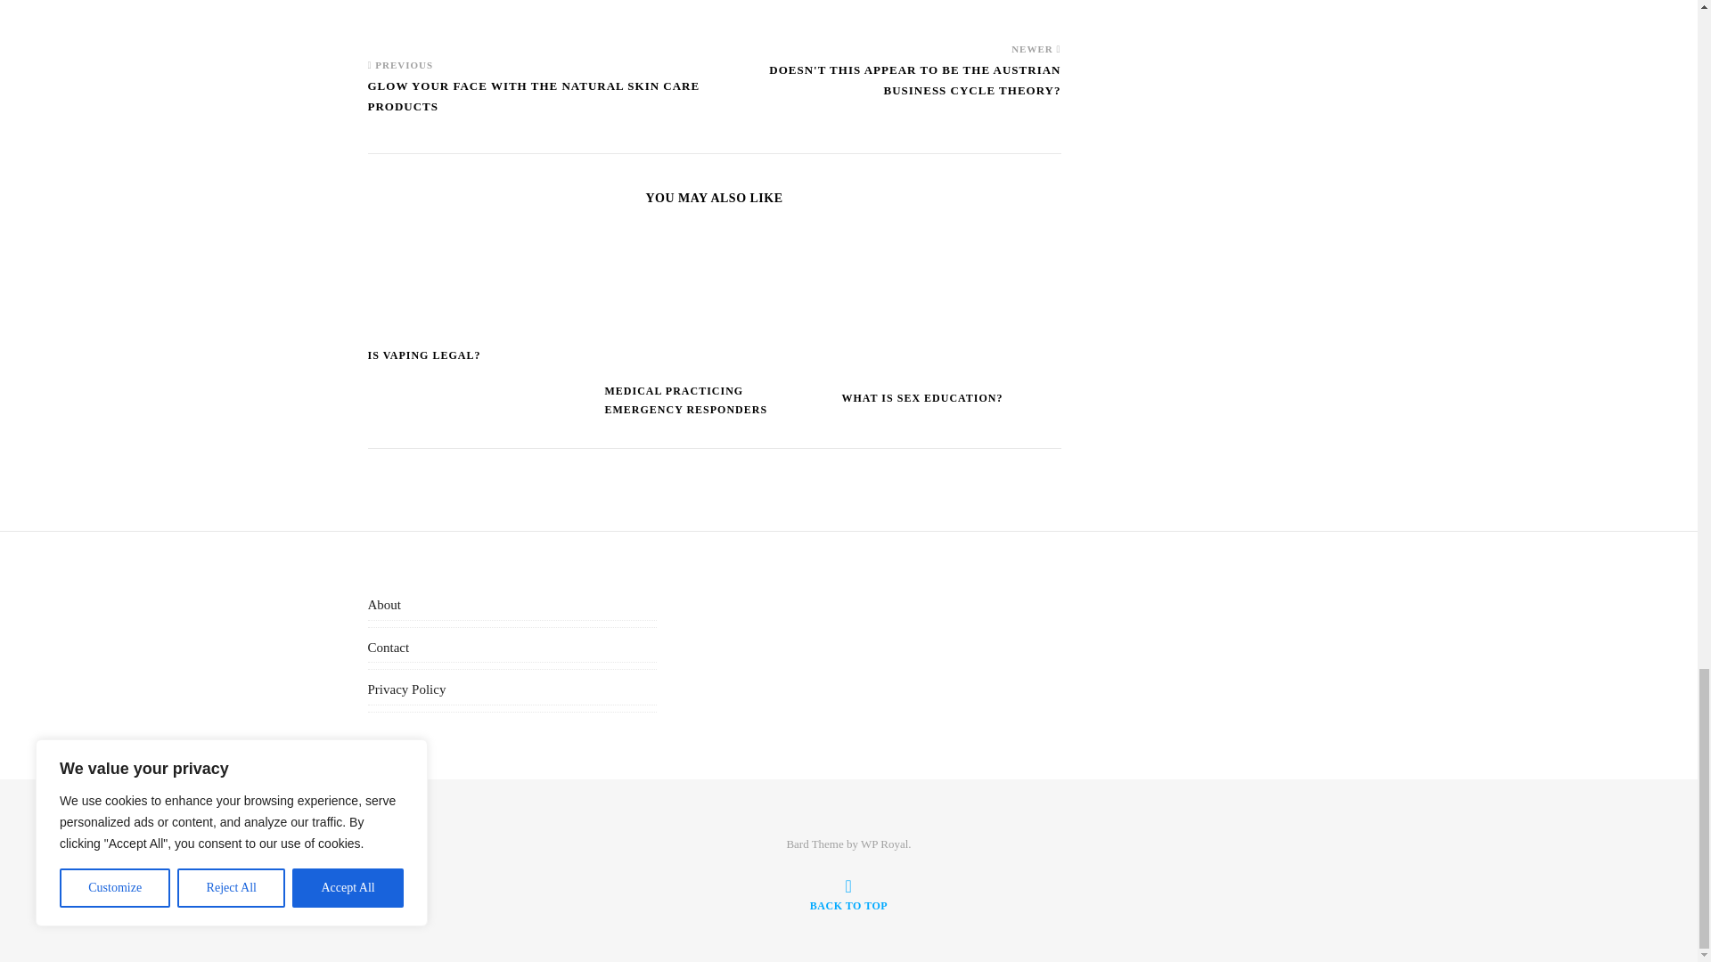 Image resolution: width=1711 pixels, height=962 pixels. Describe the element at coordinates (540, 105) in the screenshot. I see `Glow Your Face With The Natural Skin Care Products` at that location.